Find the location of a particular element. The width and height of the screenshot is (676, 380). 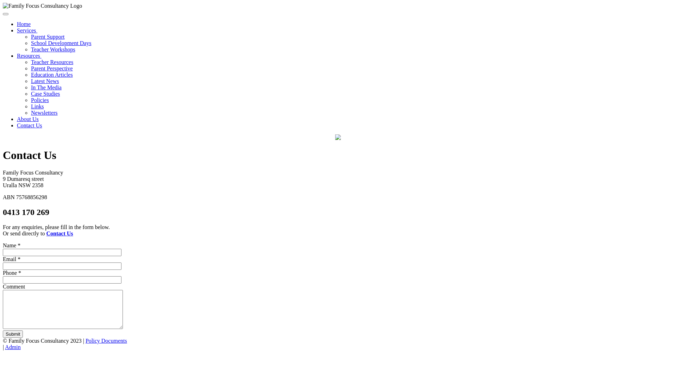

Newsletters is located at coordinates (44, 113).